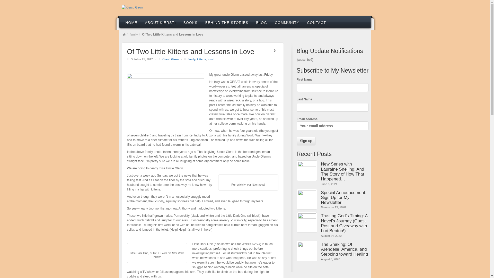 The height and width of the screenshot is (278, 494). Describe the element at coordinates (227, 22) in the screenshot. I see `BEHIND THE STORIES` at that location.